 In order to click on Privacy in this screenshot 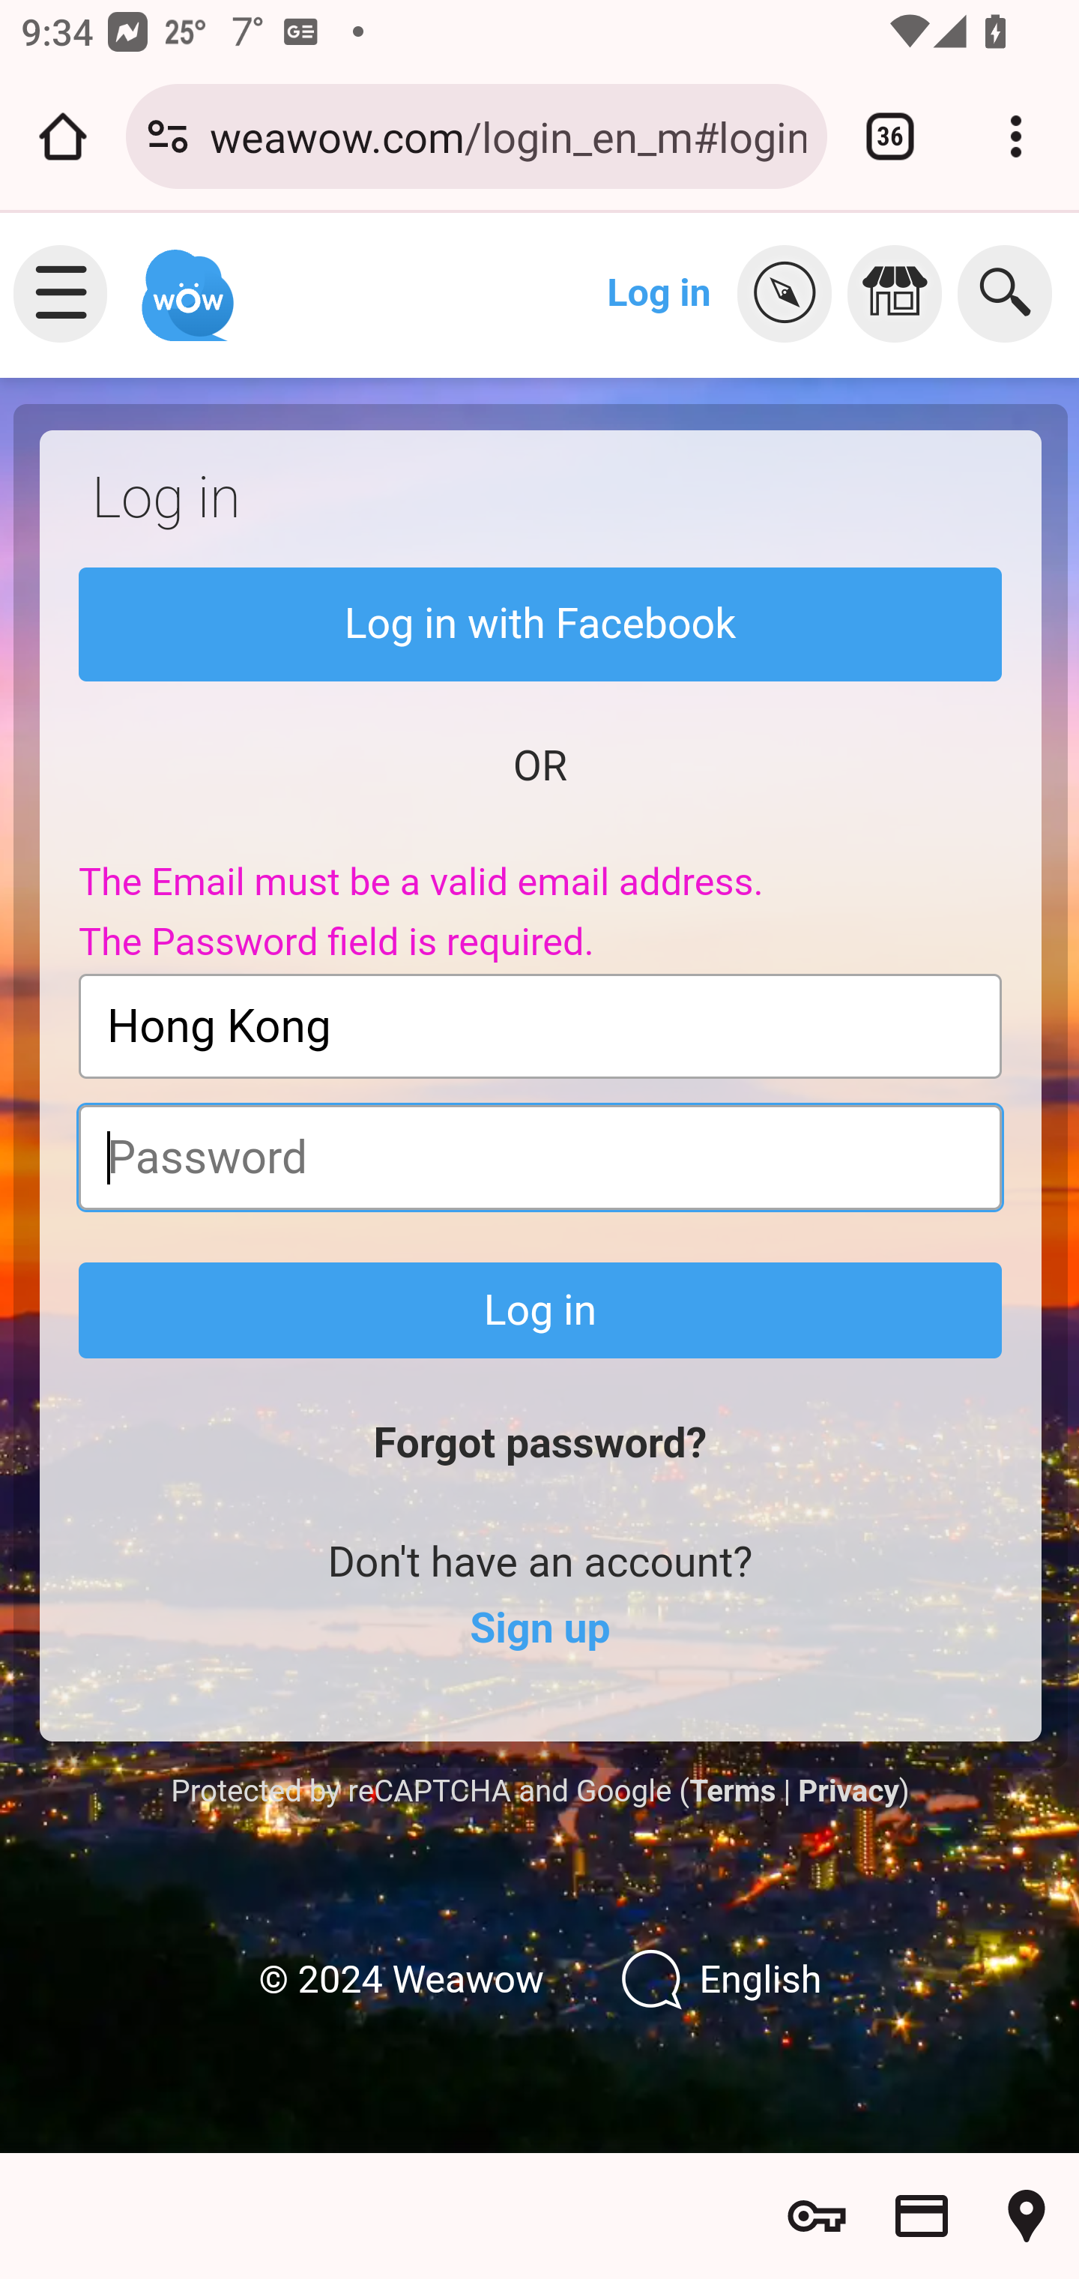, I will do `click(848, 1791)`.